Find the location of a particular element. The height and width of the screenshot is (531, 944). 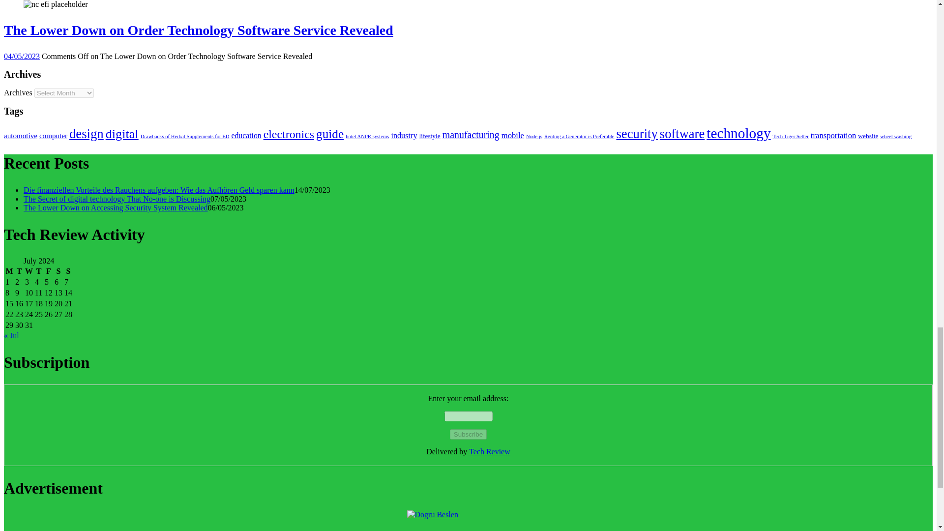

Wednesday is located at coordinates (29, 271).